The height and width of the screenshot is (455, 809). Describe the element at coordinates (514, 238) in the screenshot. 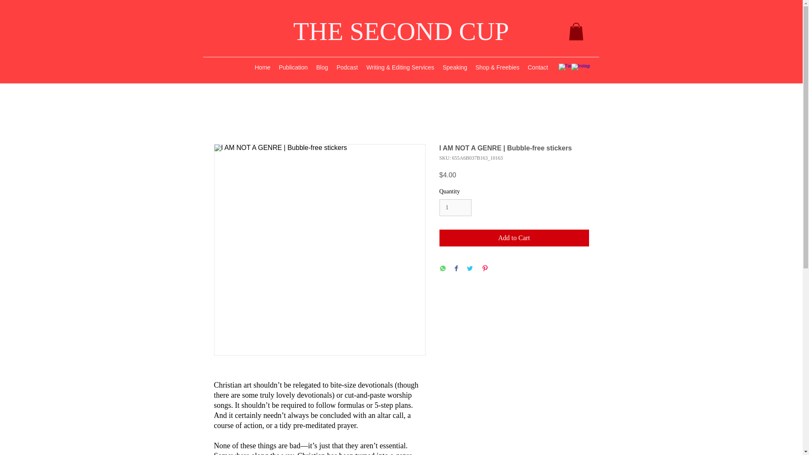

I see `Add to Cart` at that location.